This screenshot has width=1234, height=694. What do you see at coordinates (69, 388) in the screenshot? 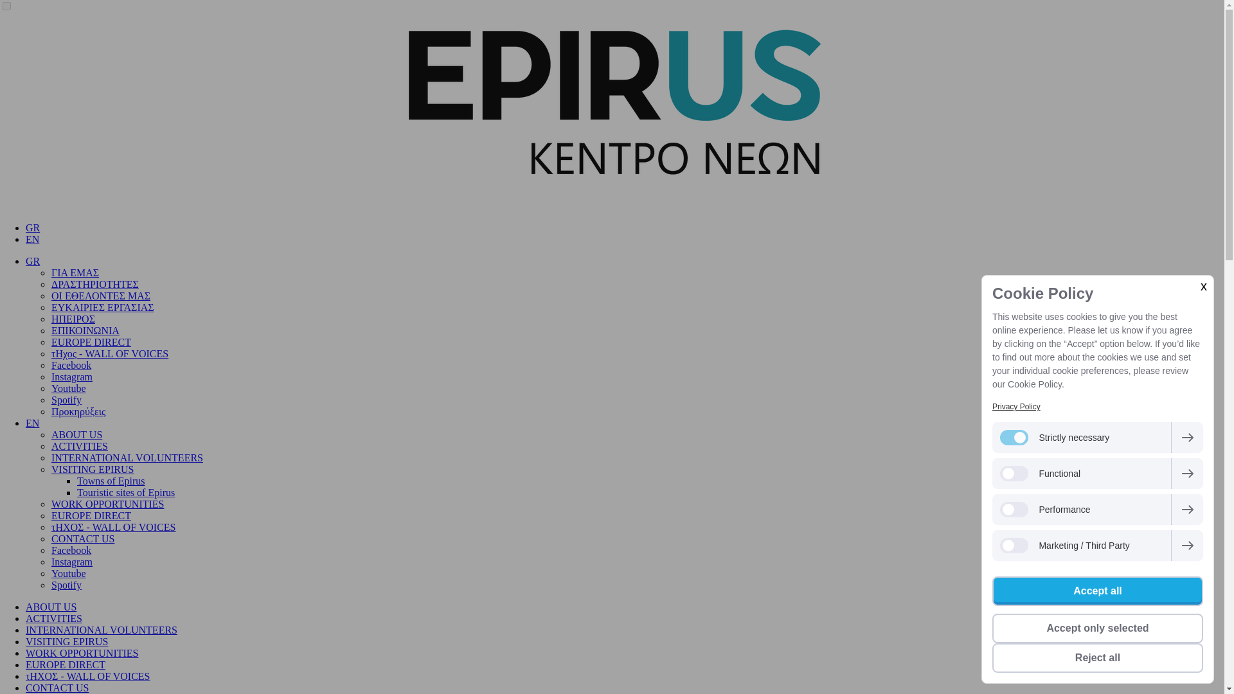
I see `Youtube` at bounding box center [69, 388].